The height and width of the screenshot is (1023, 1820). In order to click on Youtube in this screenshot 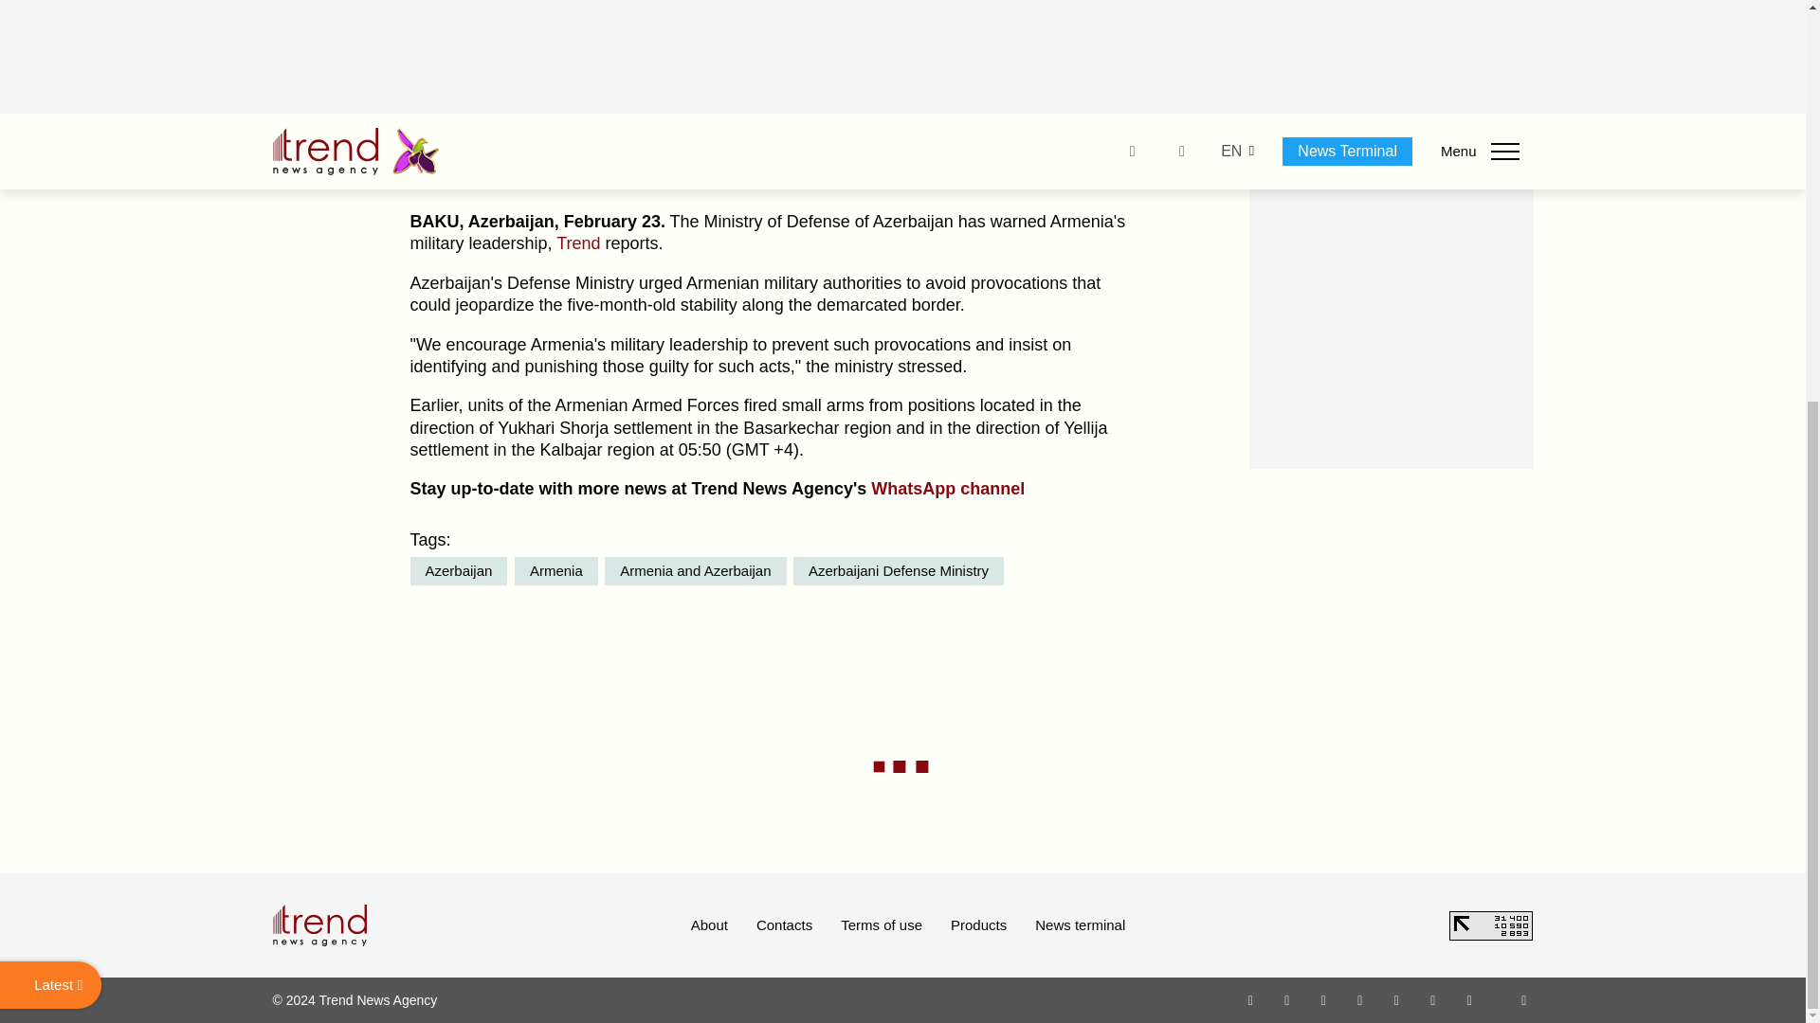, I will do `click(1359, 999)`.